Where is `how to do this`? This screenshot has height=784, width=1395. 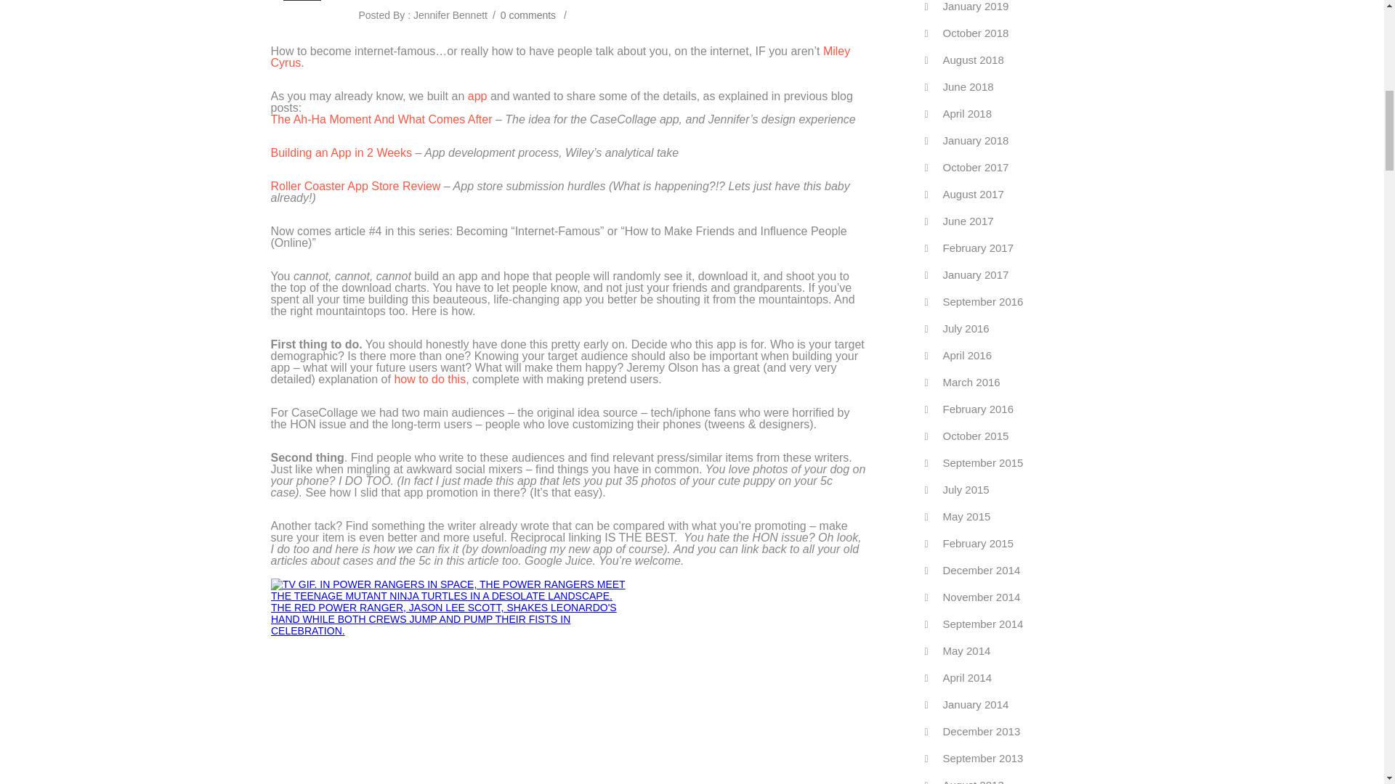
how to do this is located at coordinates (429, 379).